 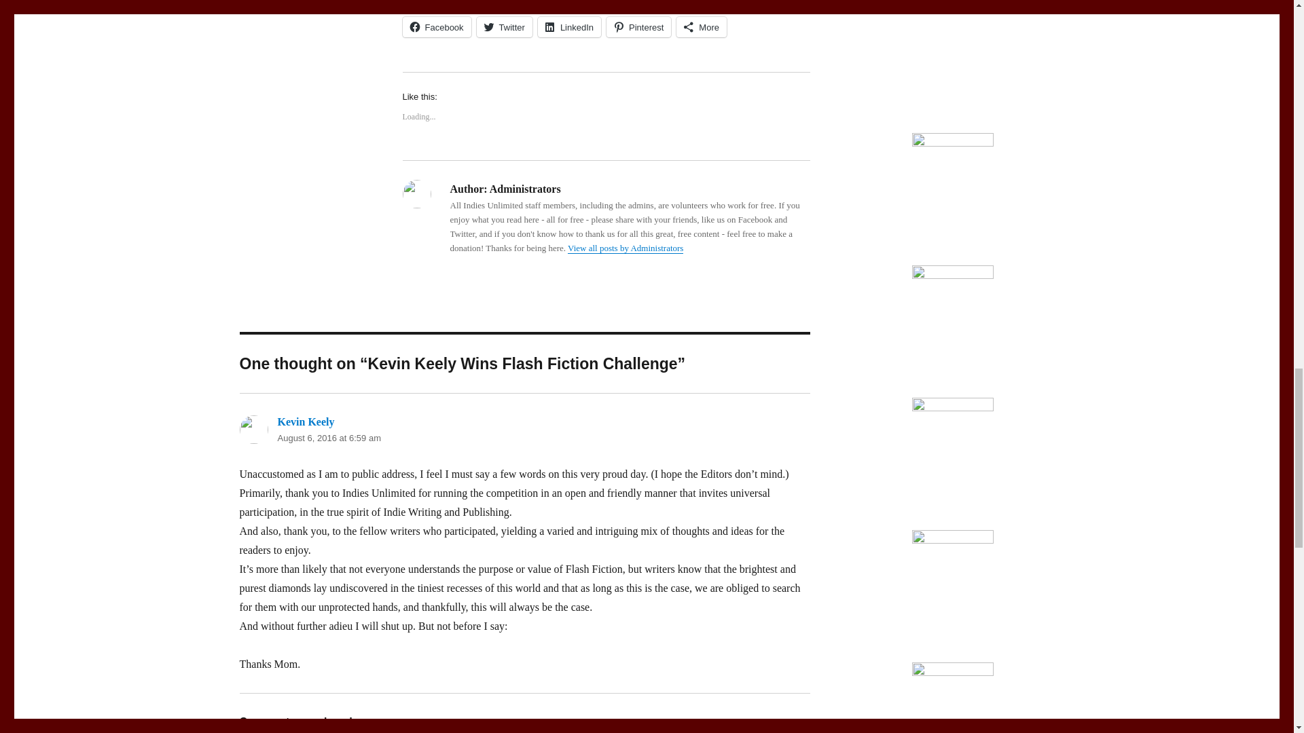 I want to click on Click to share on Facebook, so click(x=436, y=27).